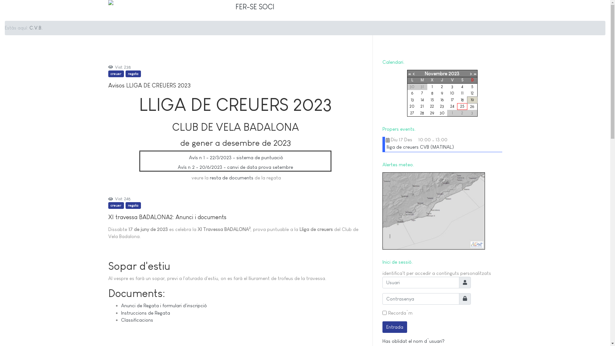  What do you see at coordinates (442, 106) in the screenshot?
I see `23` at bounding box center [442, 106].